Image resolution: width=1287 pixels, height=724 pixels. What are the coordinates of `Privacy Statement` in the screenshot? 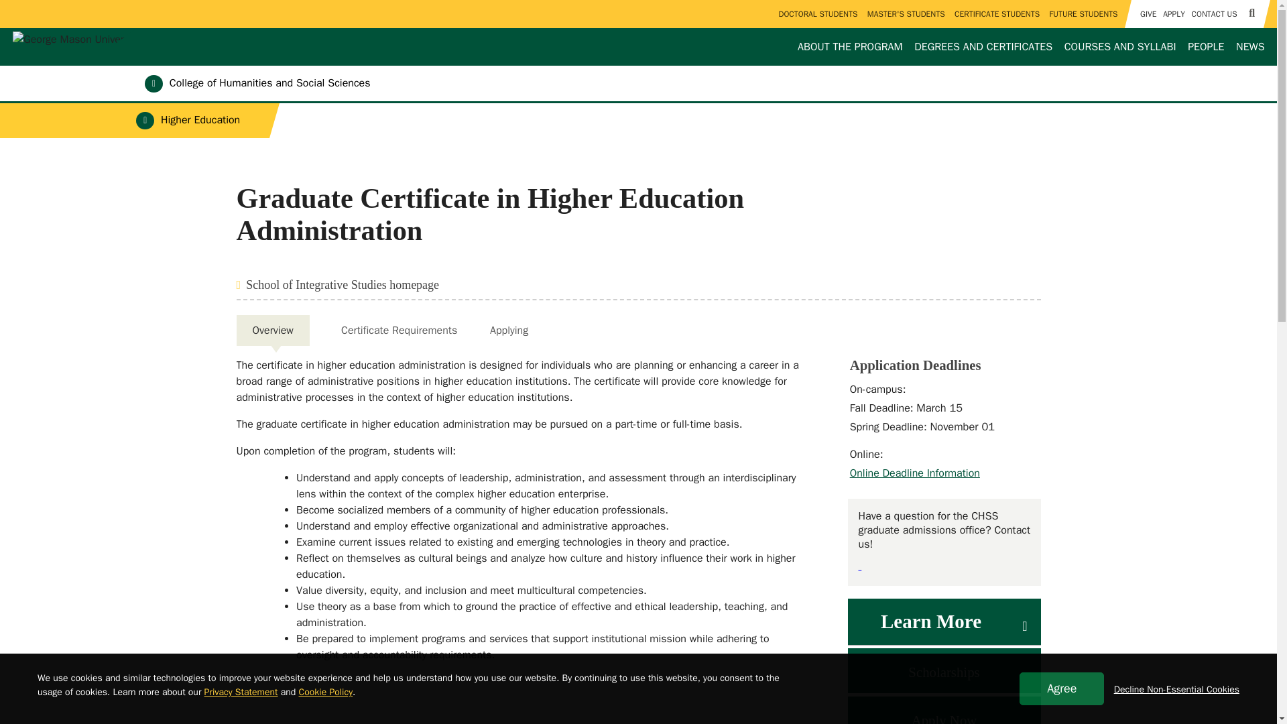 It's located at (241, 692).